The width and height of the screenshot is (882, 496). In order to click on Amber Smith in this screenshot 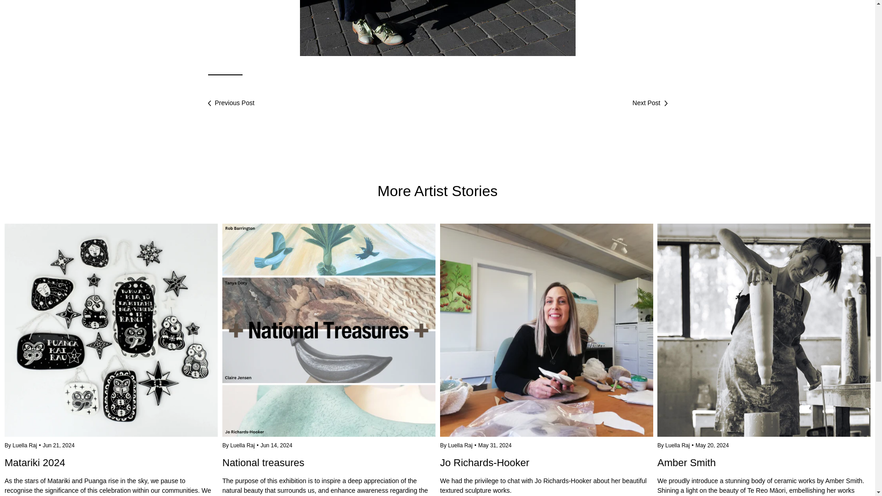, I will do `click(763, 330)`.